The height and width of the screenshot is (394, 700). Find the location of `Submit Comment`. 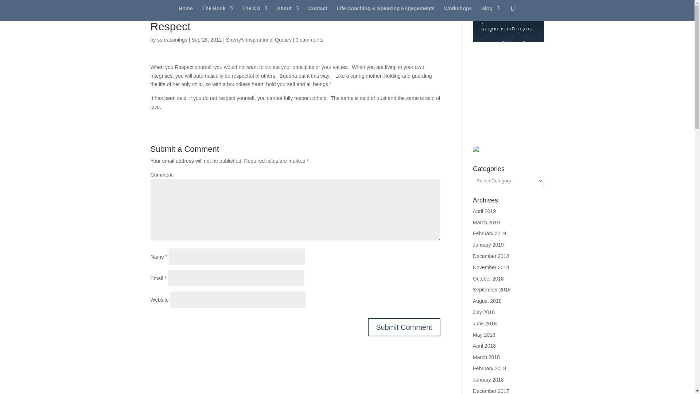

Submit Comment is located at coordinates (404, 327).